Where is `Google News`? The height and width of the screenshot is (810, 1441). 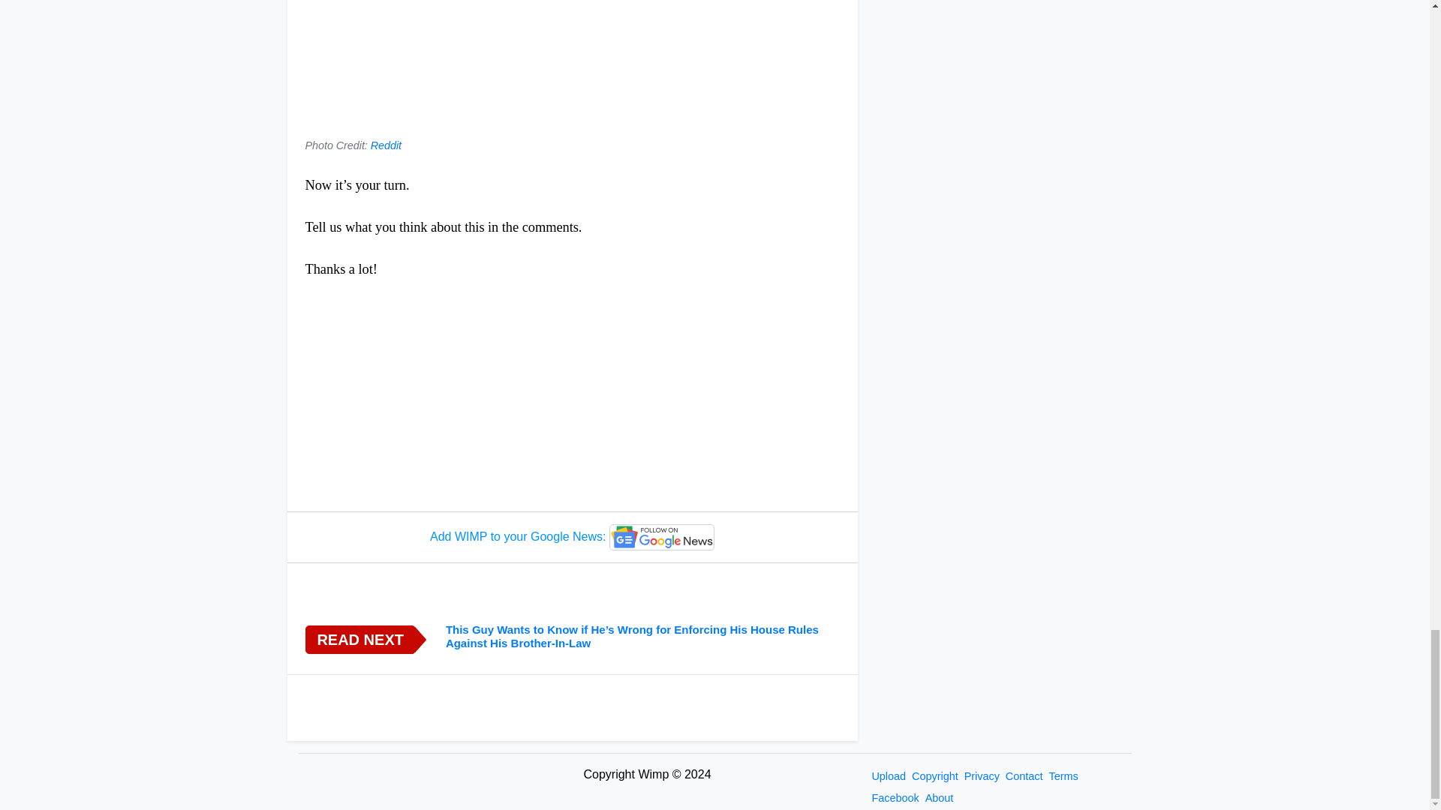 Google News is located at coordinates (662, 537).